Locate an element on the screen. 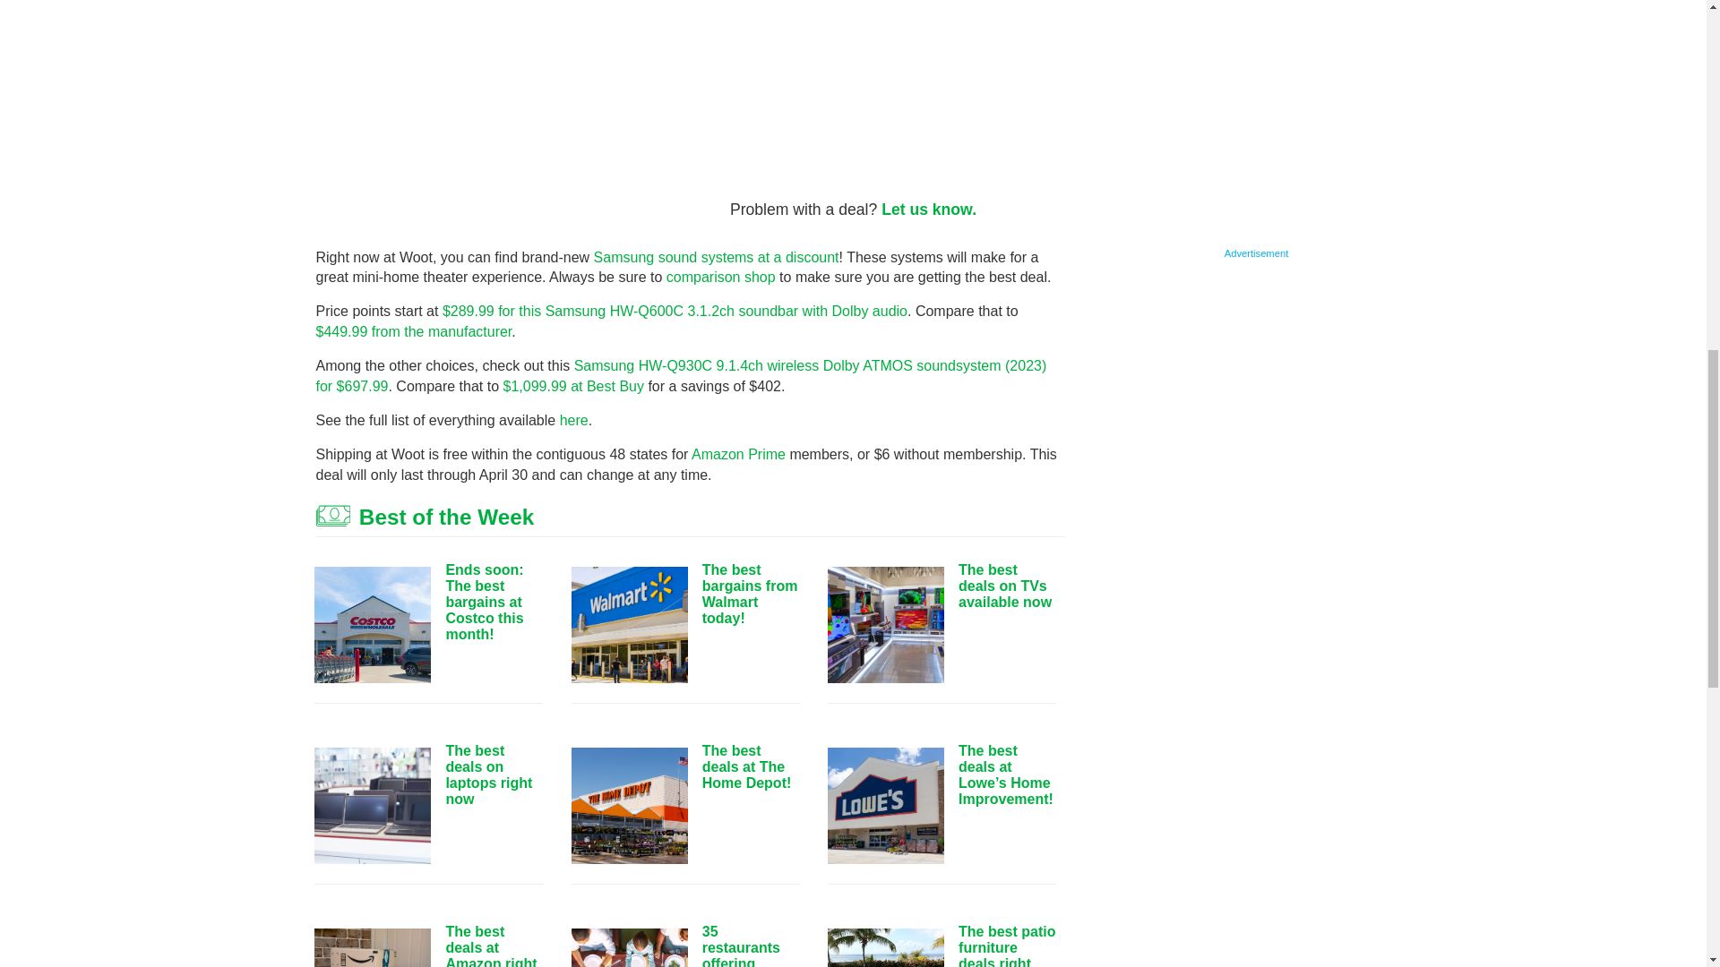 The height and width of the screenshot is (967, 1720). Ends soon: The best bargains at Costco this month! is located at coordinates (373, 624).